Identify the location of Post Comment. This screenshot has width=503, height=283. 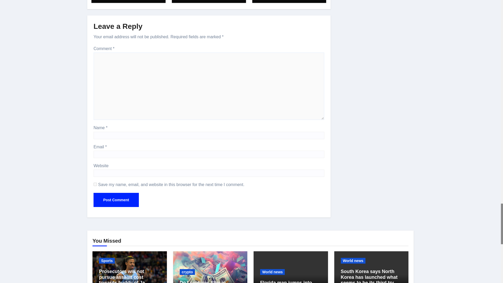
(116, 200).